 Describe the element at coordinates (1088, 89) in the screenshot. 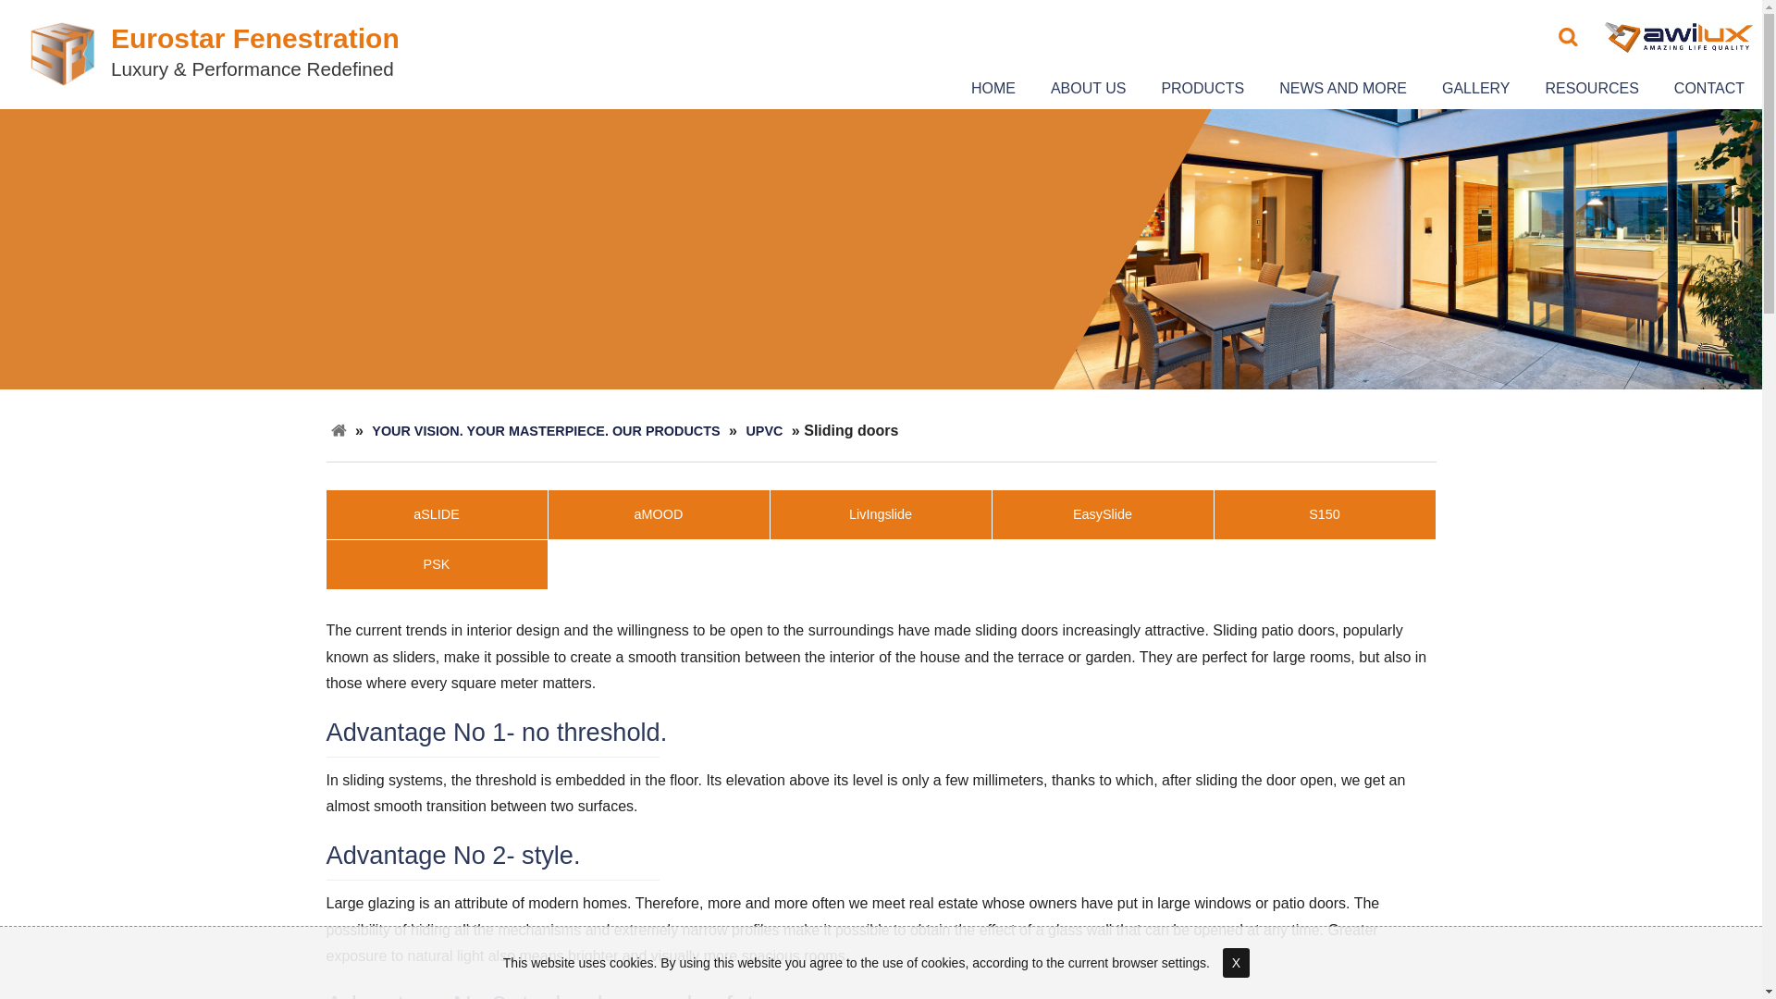

I see `ABOUT US` at that location.